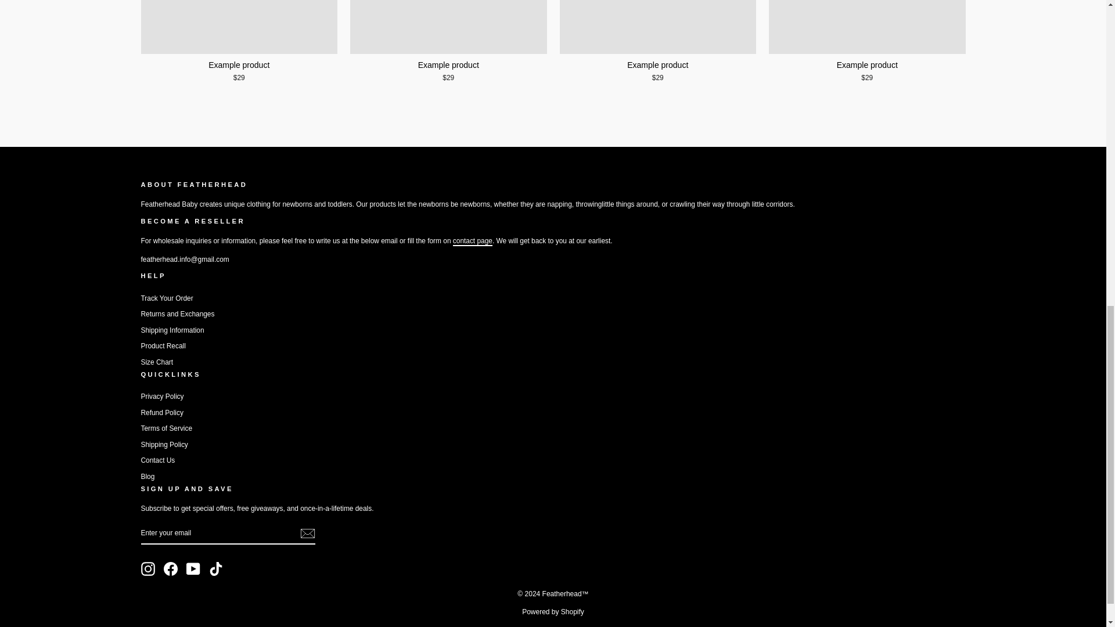 This screenshot has height=627, width=1115. Describe the element at coordinates (148, 569) in the screenshot. I see `instagram` at that location.